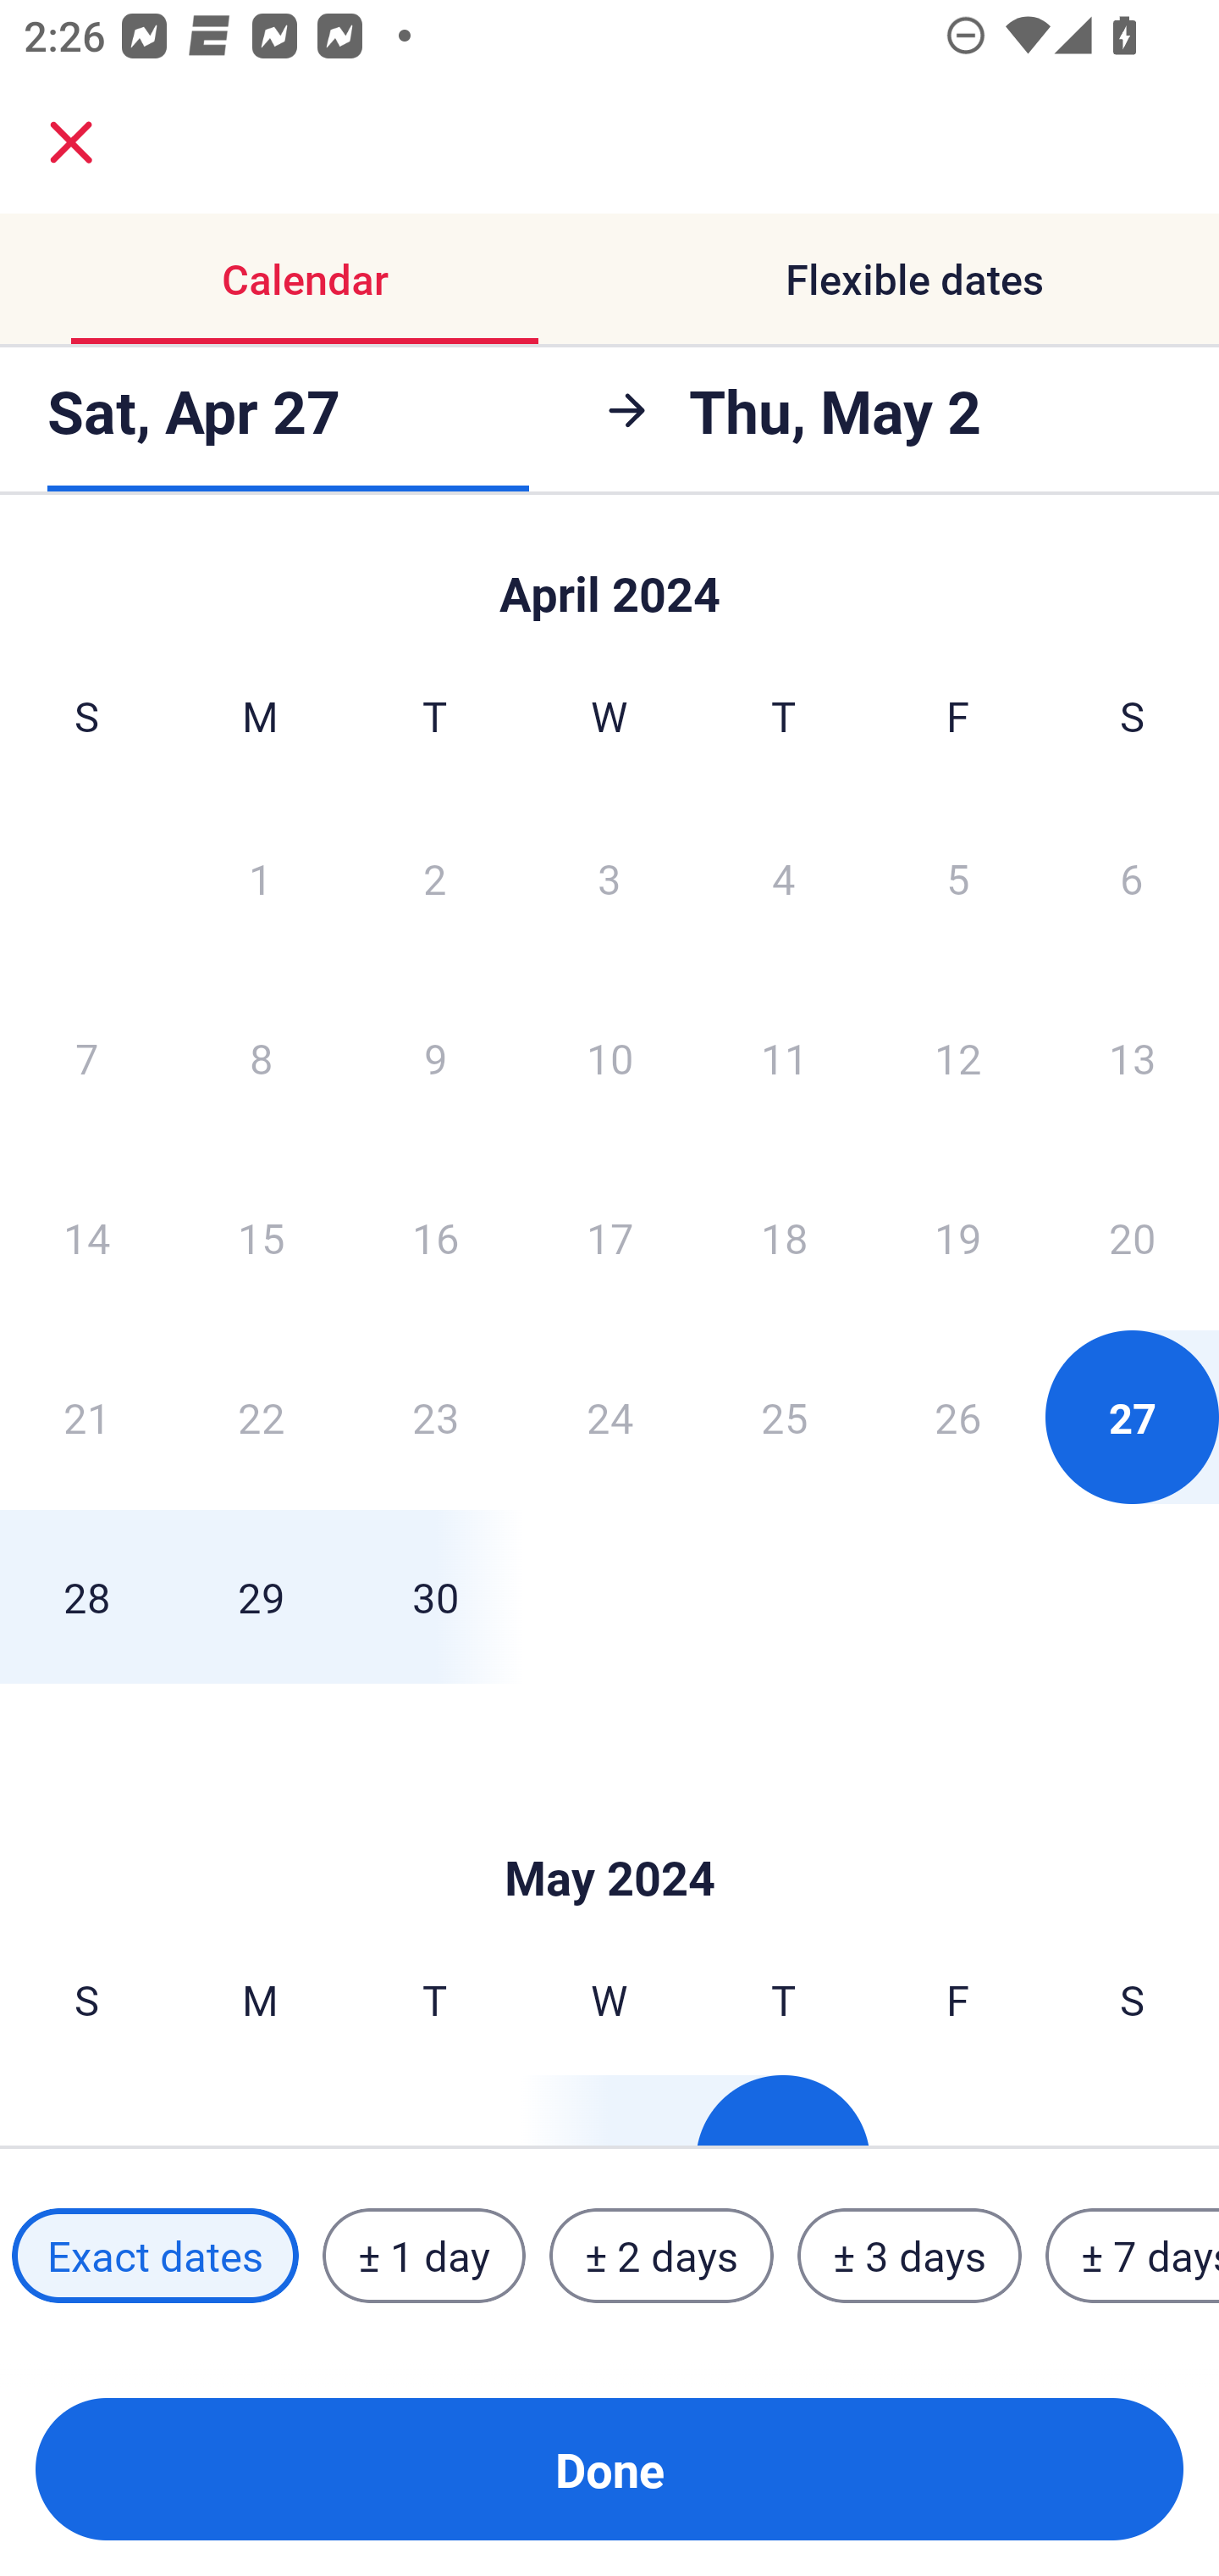 The image size is (1219, 2576). Describe the element at coordinates (1133, 1237) in the screenshot. I see `20 Saturday, April 20, 2024` at that location.